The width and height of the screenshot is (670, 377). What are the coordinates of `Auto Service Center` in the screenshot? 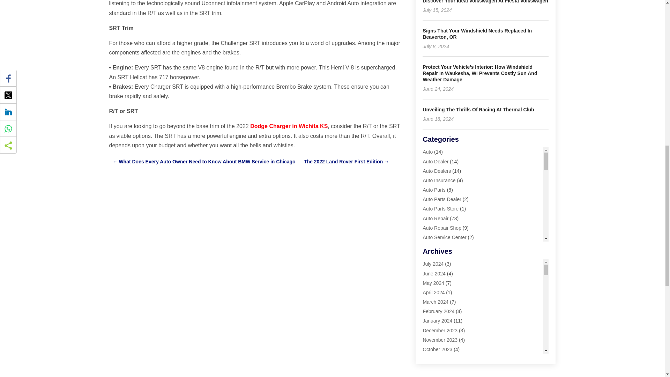 It's located at (445, 237).